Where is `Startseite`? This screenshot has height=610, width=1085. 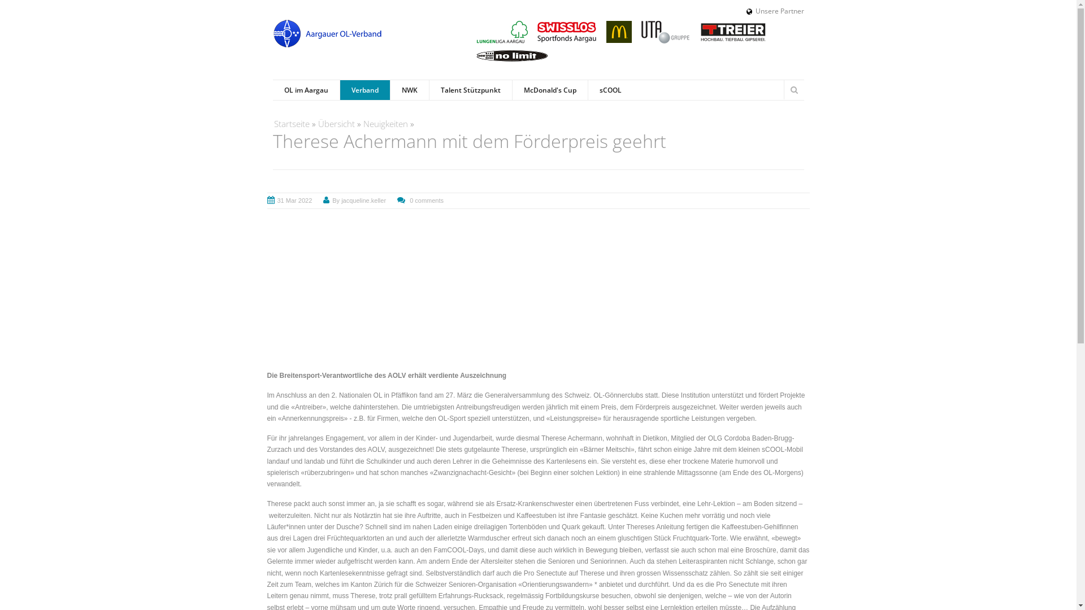 Startseite is located at coordinates (292, 124).